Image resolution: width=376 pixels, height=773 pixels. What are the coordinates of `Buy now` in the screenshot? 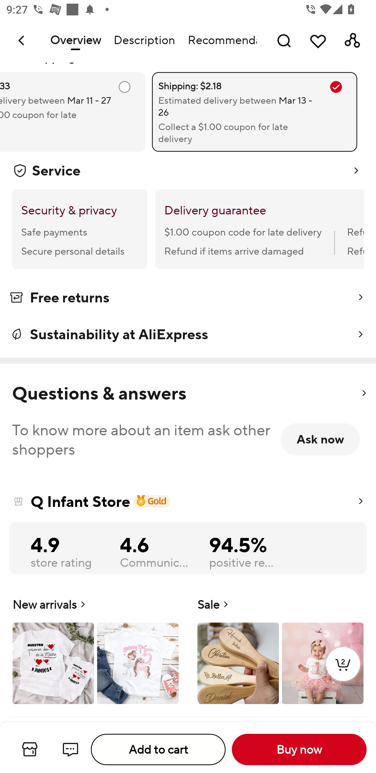 It's located at (299, 749).